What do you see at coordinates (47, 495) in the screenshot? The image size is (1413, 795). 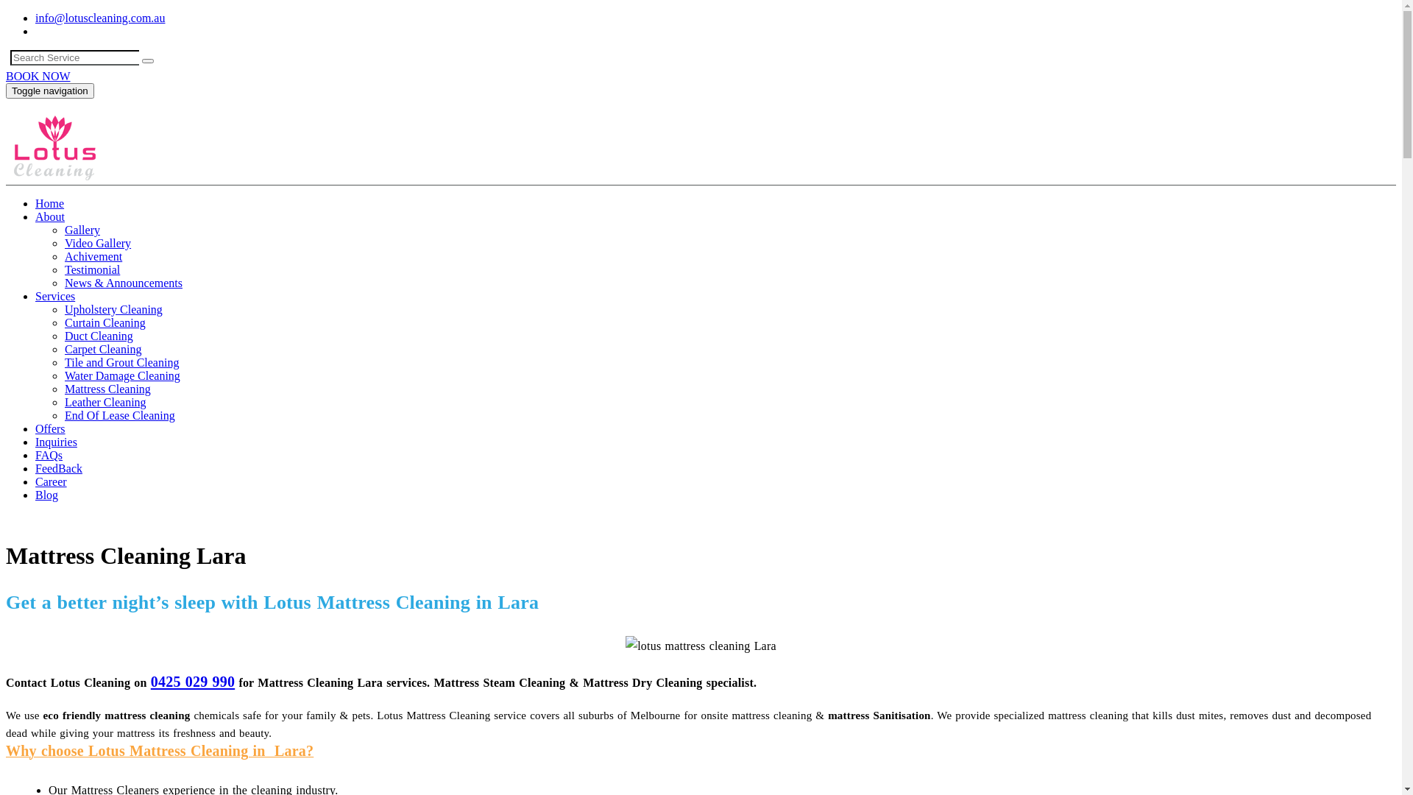 I see `Blog` at bounding box center [47, 495].